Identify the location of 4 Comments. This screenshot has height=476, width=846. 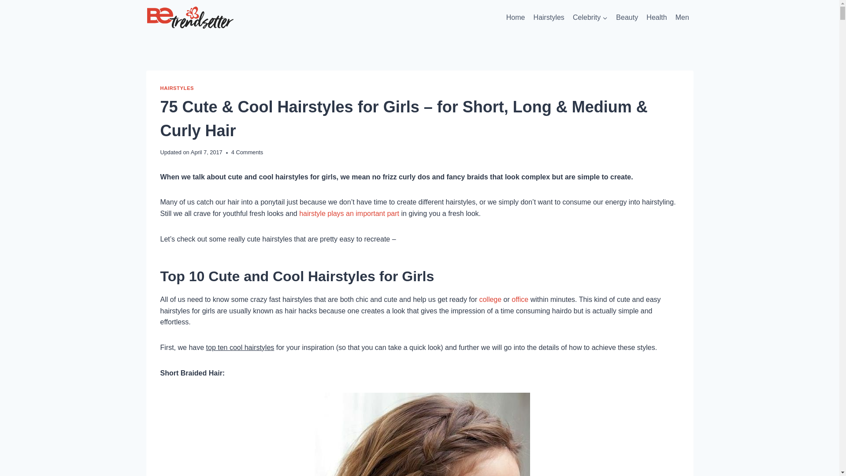
(247, 152).